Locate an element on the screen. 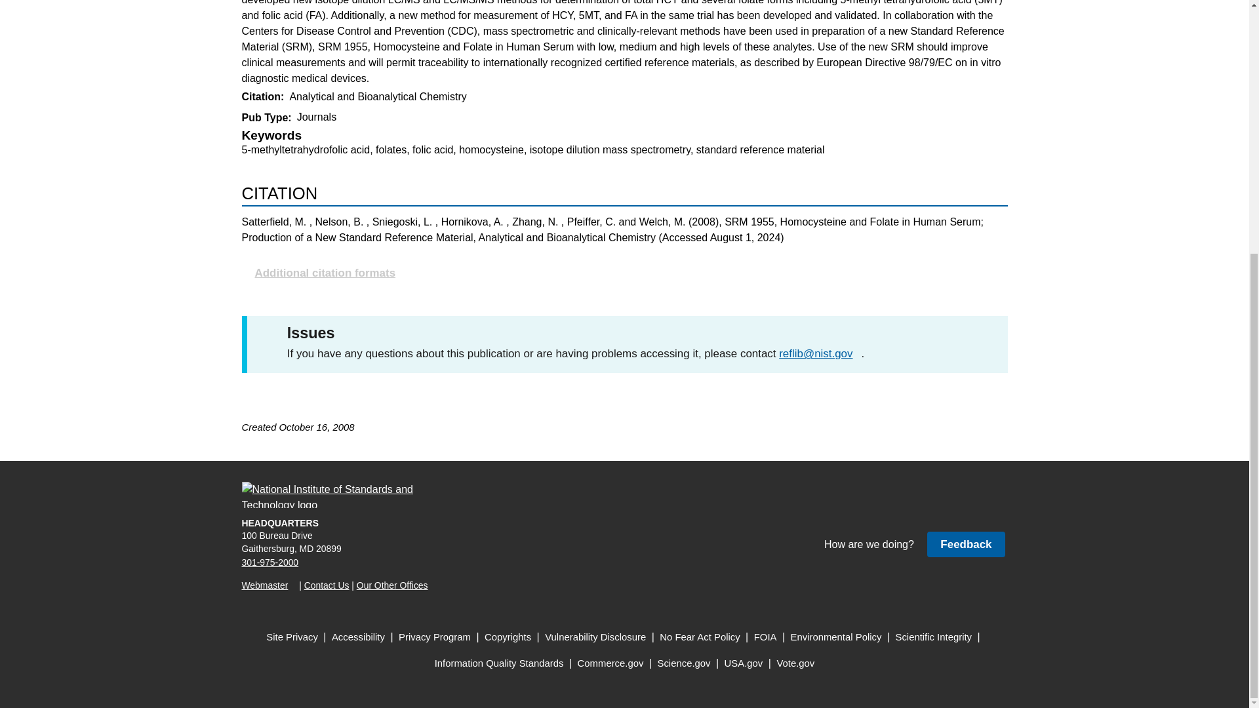 The height and width of the screenshot is (708, 1259). Feedback is located at coordinates (965, 544).